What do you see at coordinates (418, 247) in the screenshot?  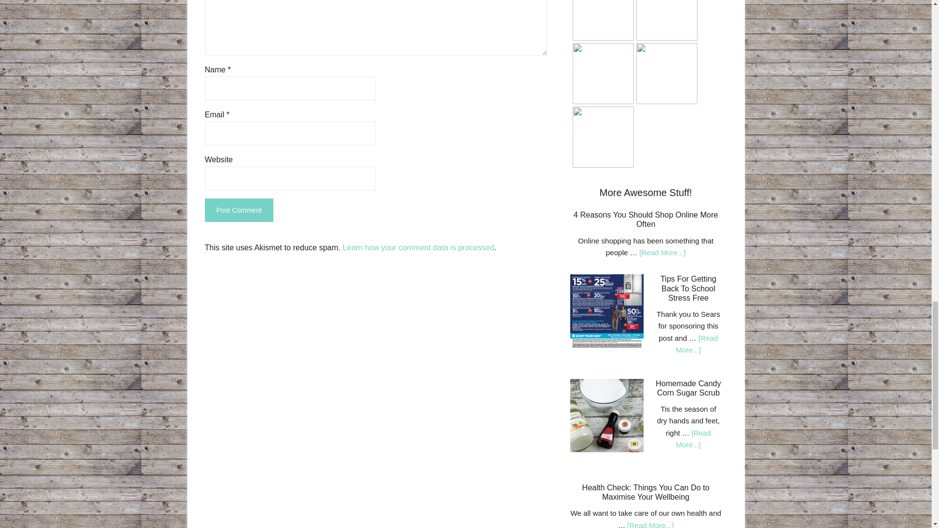 I see `Learn how your comment data is processed` at bounding box center [418, 247].